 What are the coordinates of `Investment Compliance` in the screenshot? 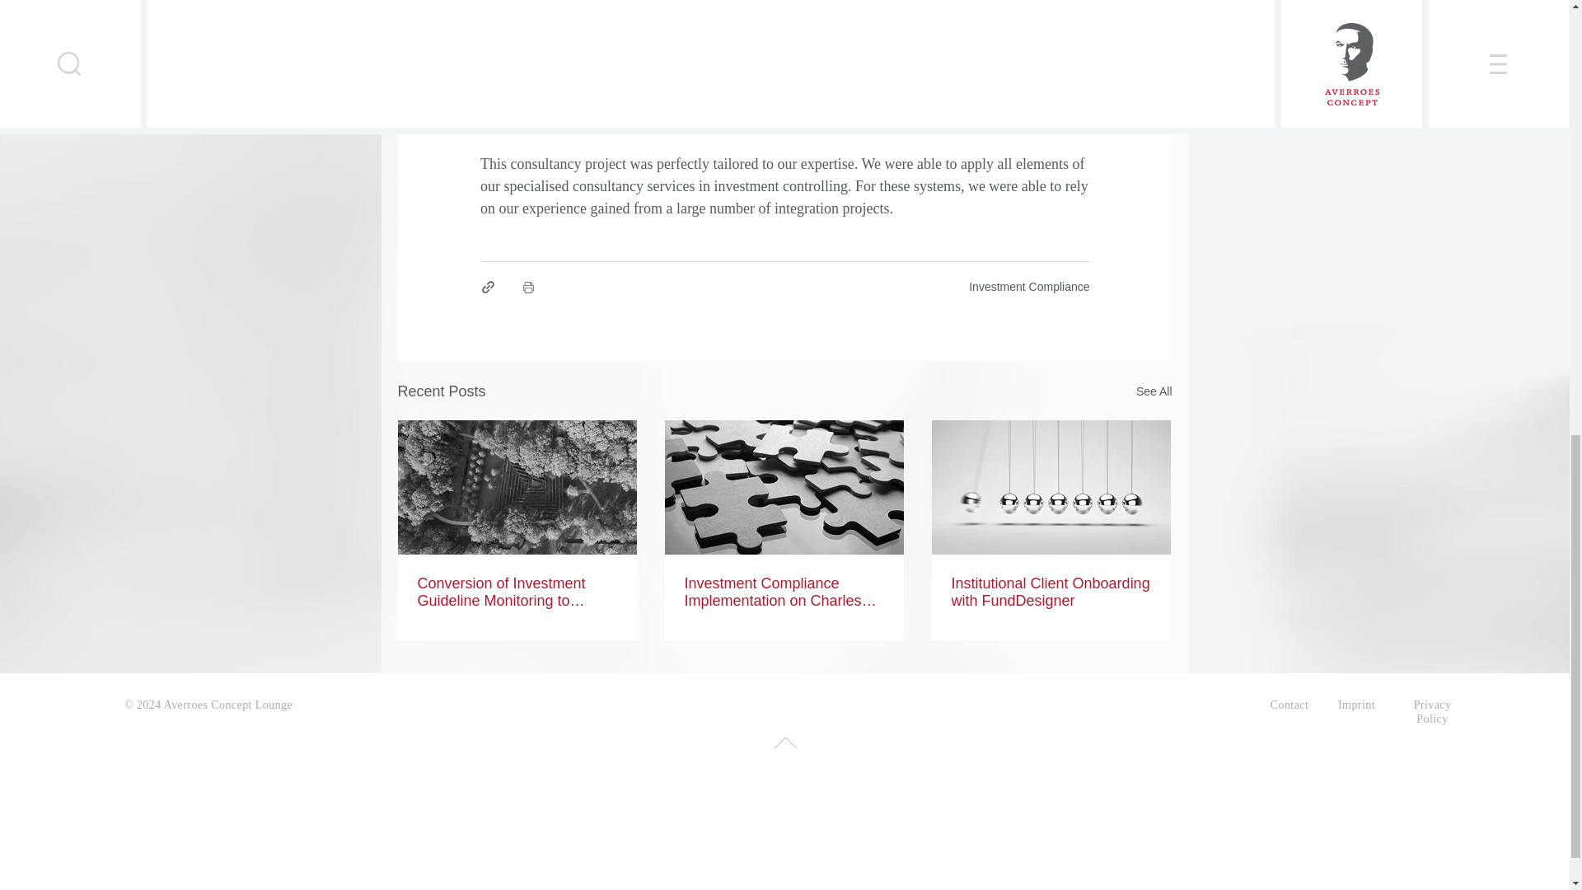 It's located at (1028, 287).